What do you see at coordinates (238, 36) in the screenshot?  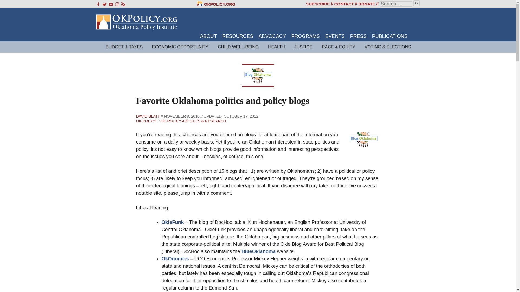 I see `RESOURCES` at bounding box center [238, 36].